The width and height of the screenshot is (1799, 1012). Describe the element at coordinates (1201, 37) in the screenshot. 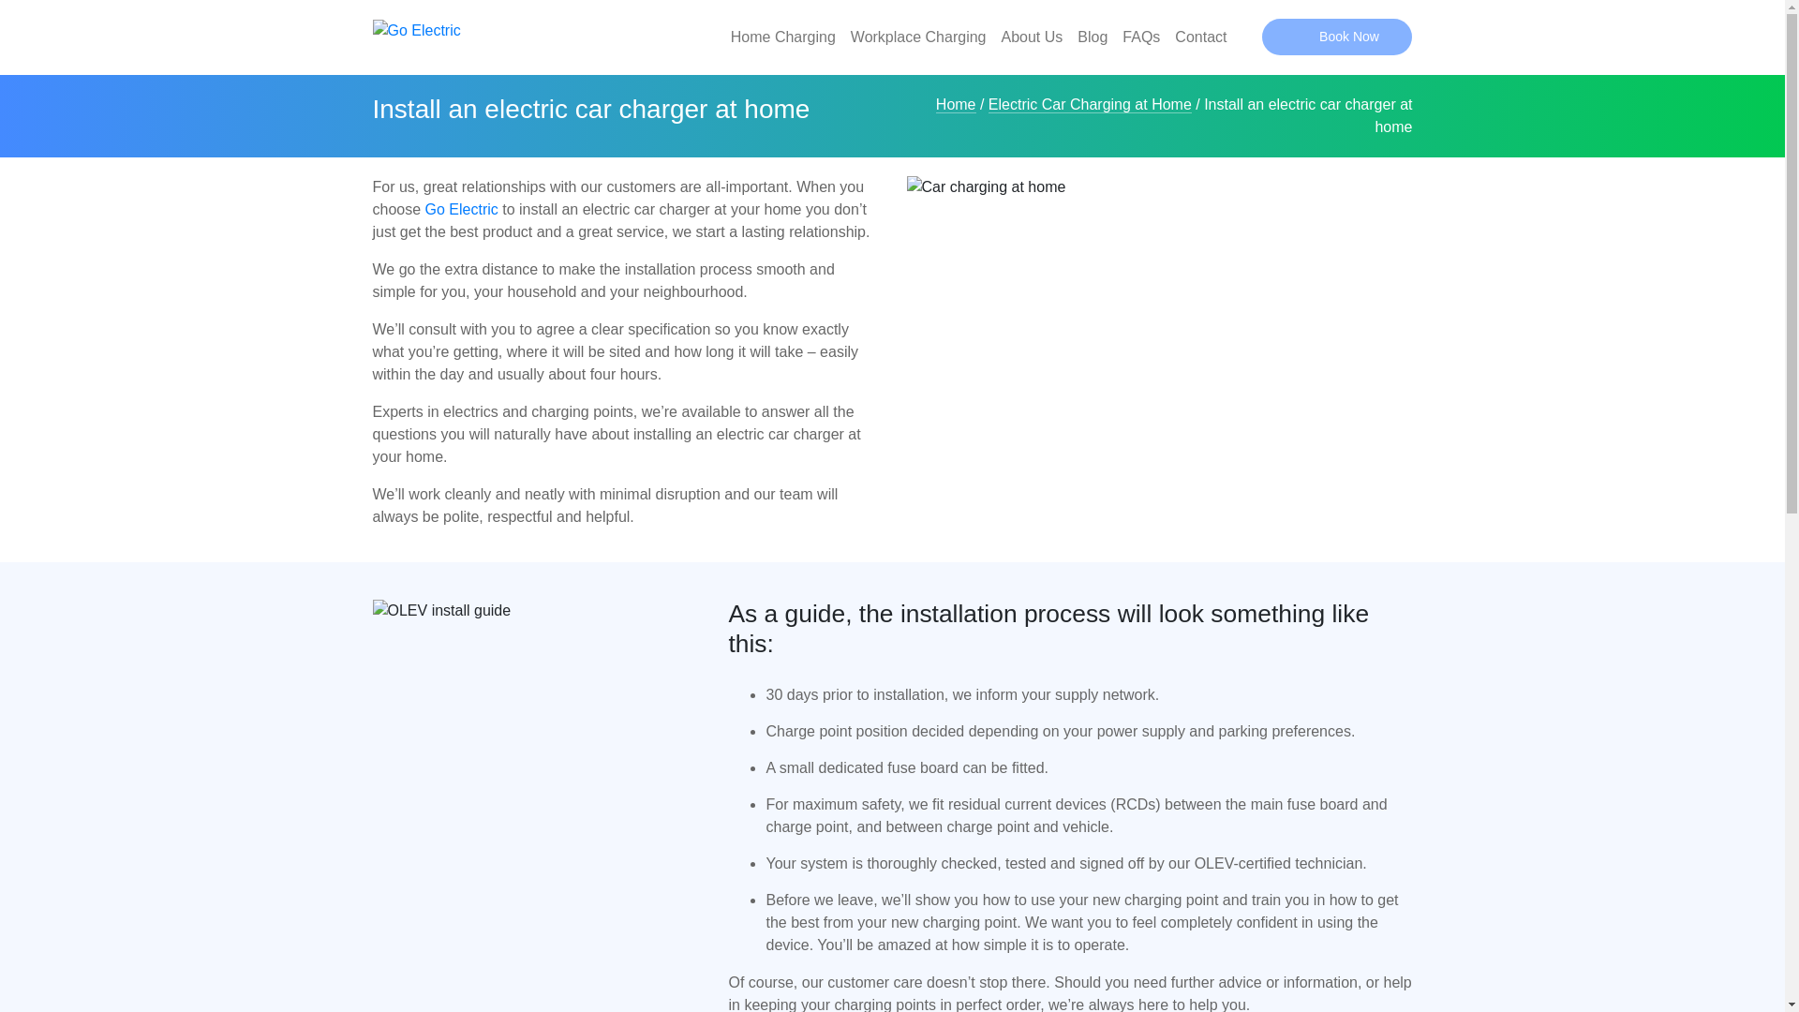

I see `Contact` at that location.